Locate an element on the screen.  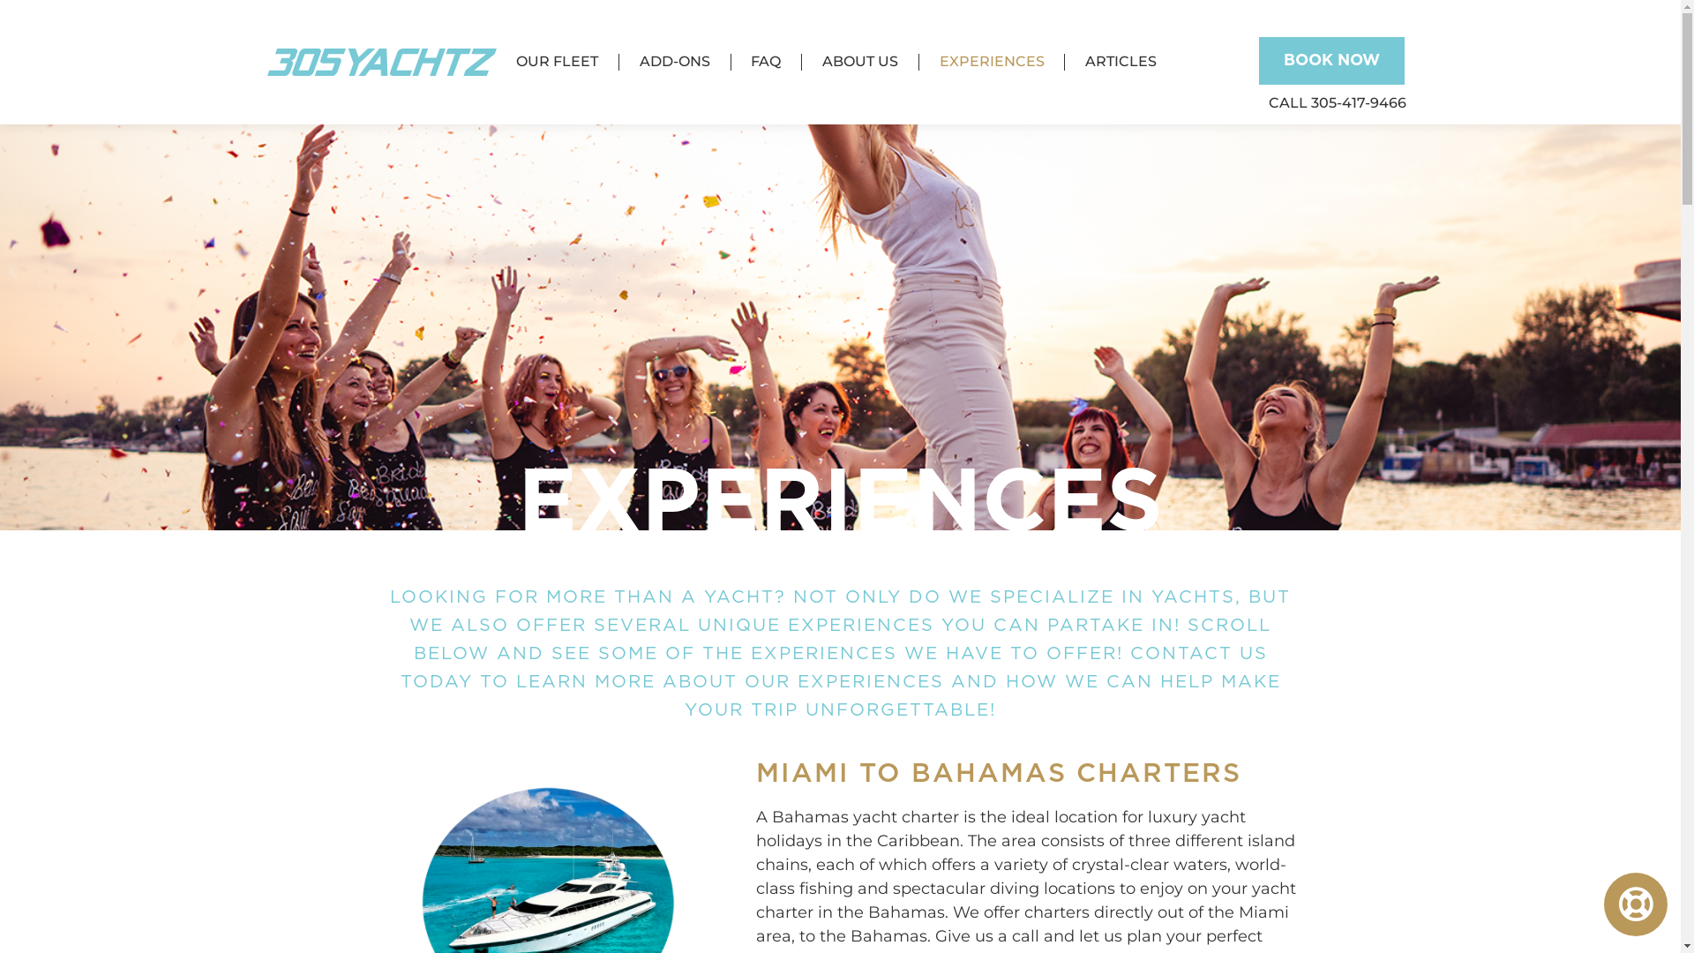
ADD-ONS is located at coordinates (675, 62).